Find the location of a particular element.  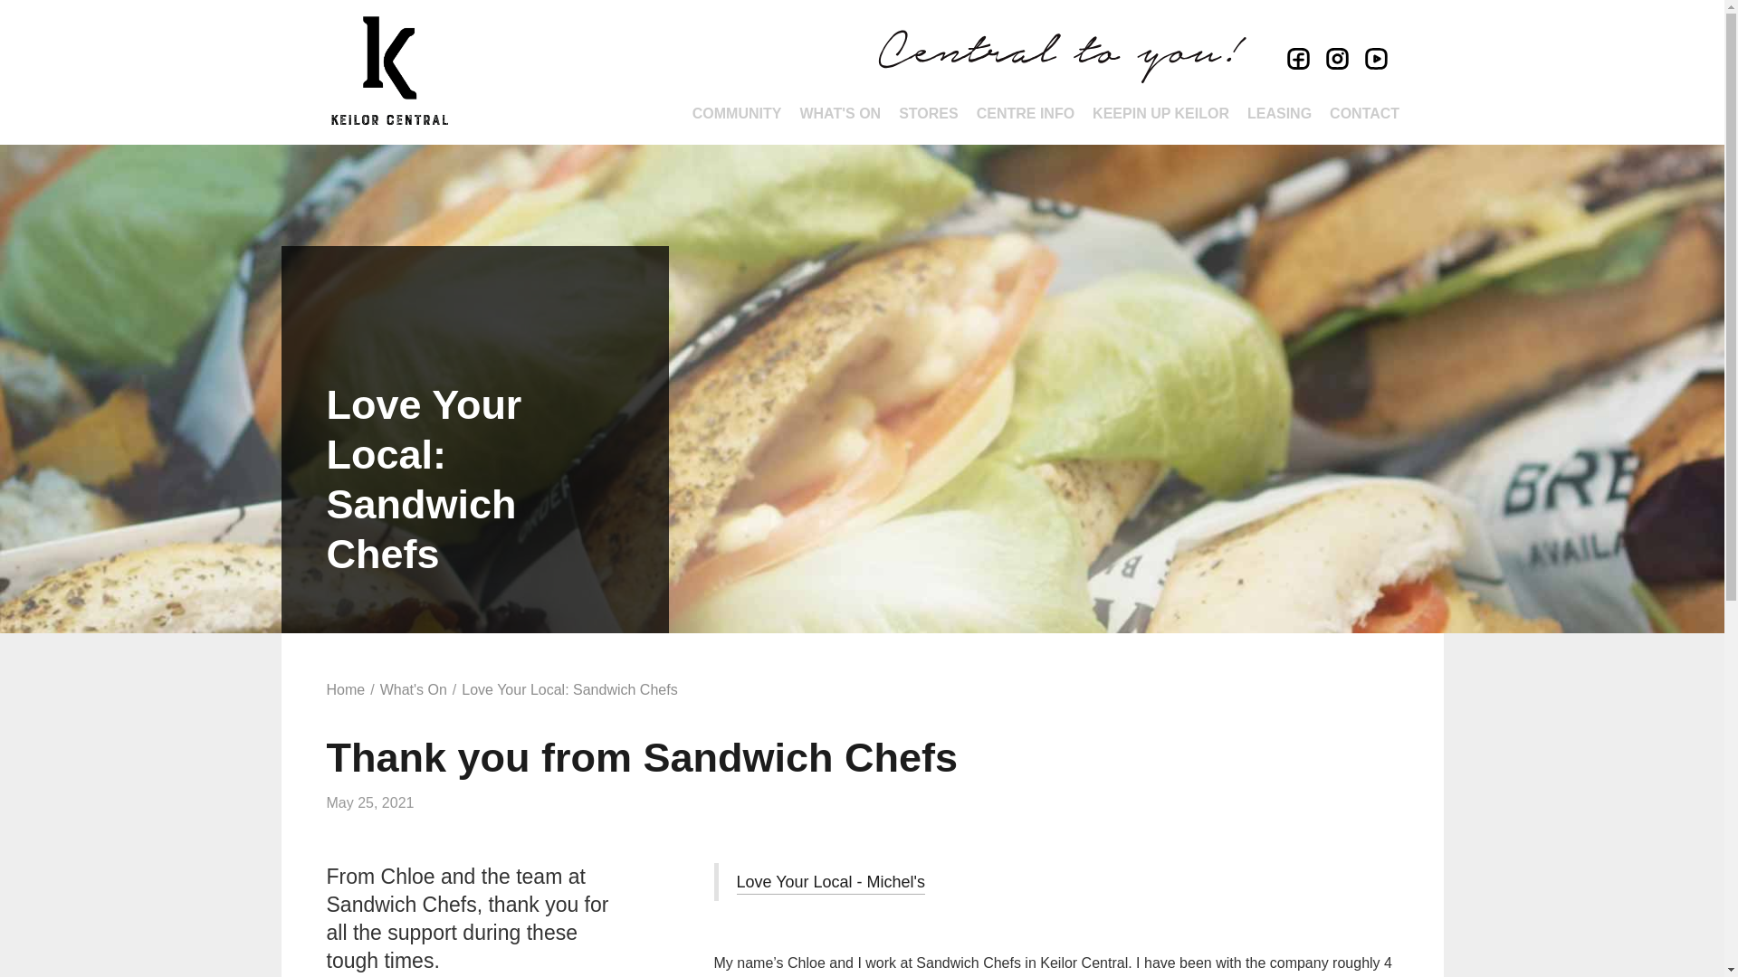

STORES is located at coordinates (929, 114).